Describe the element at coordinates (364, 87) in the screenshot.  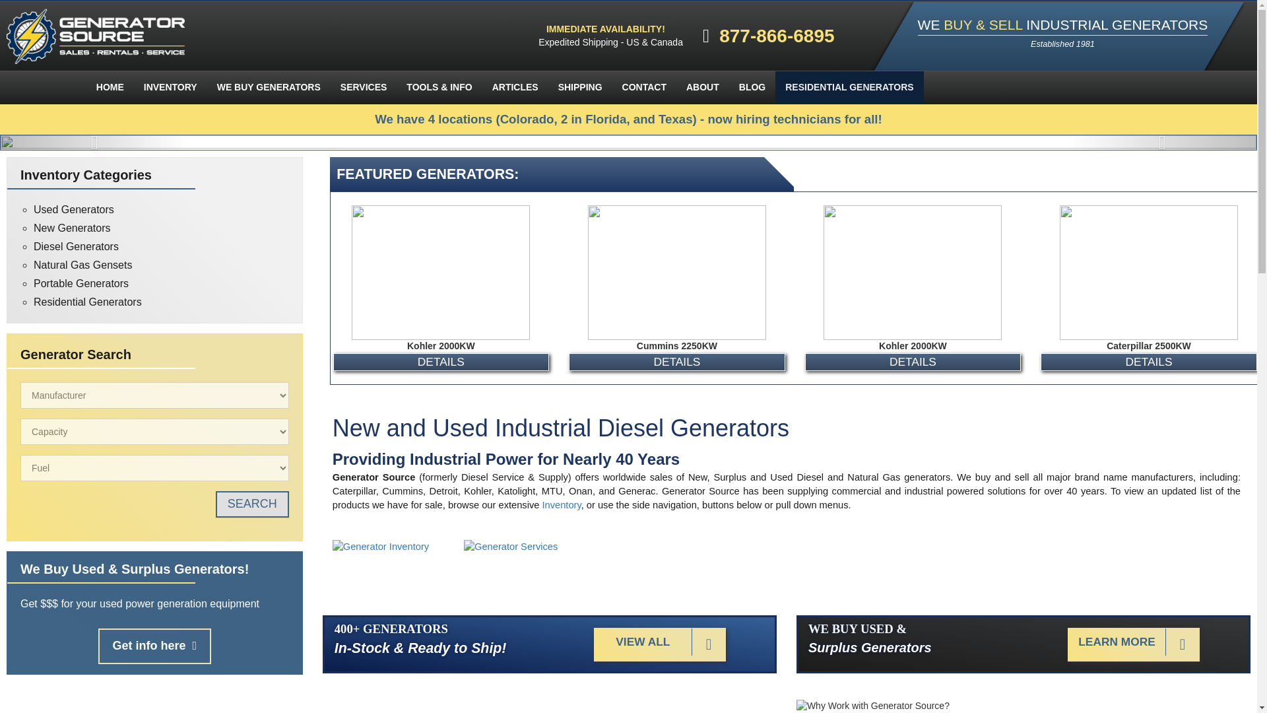
I see `SERVICES` at that location.